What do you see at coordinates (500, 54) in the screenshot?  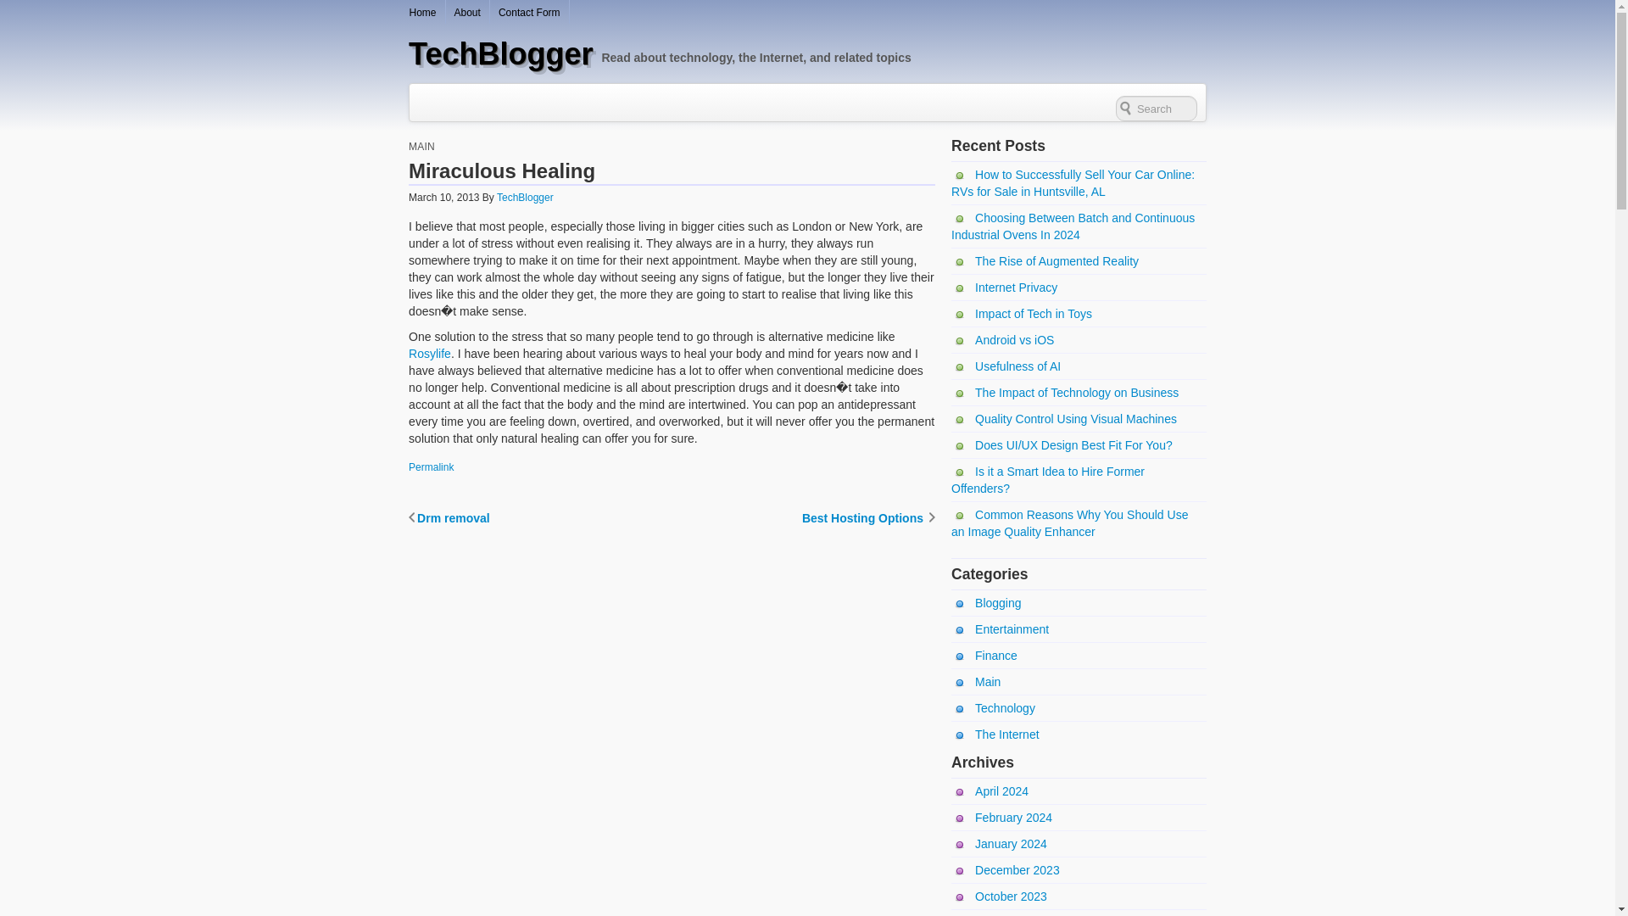 I see `TechBlogger` at bounding box center [500, 54].